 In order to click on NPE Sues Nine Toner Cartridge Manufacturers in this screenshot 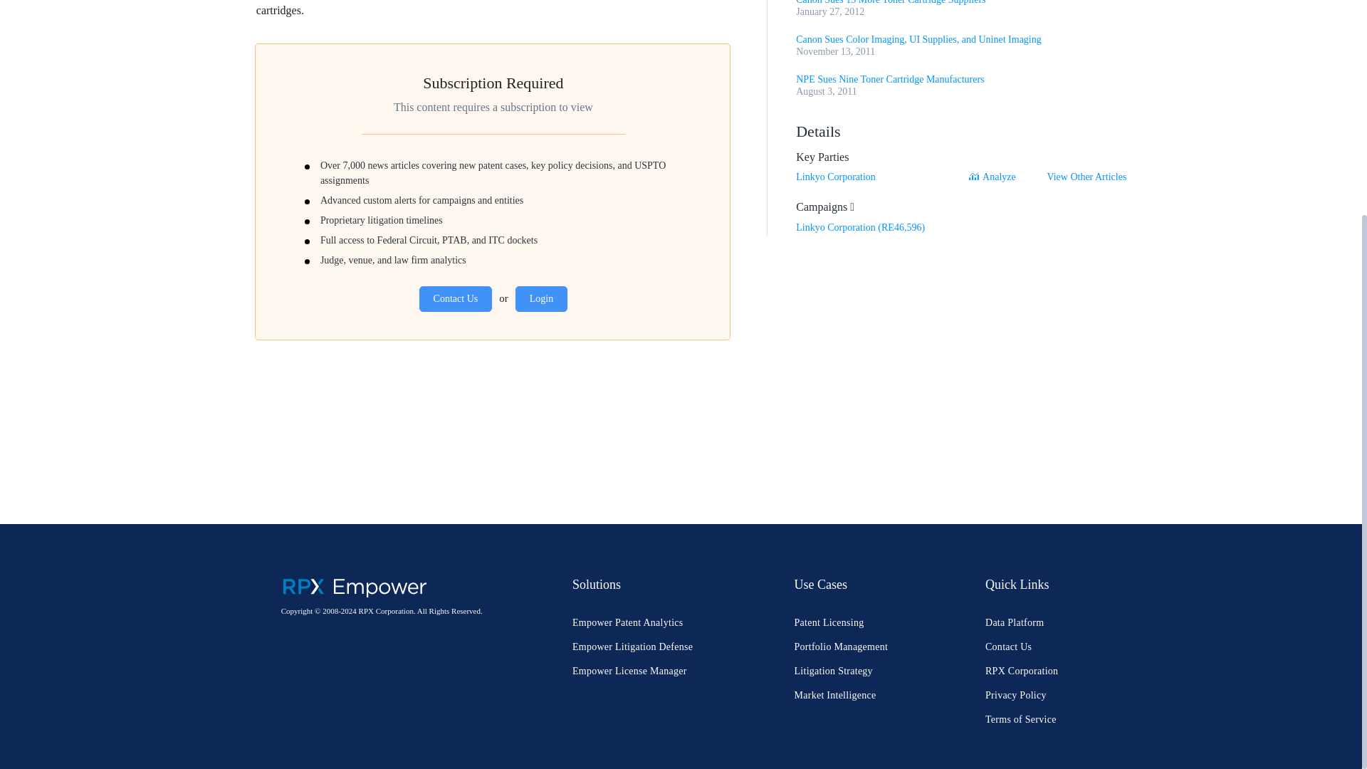, I will do `click(890, 78)`.